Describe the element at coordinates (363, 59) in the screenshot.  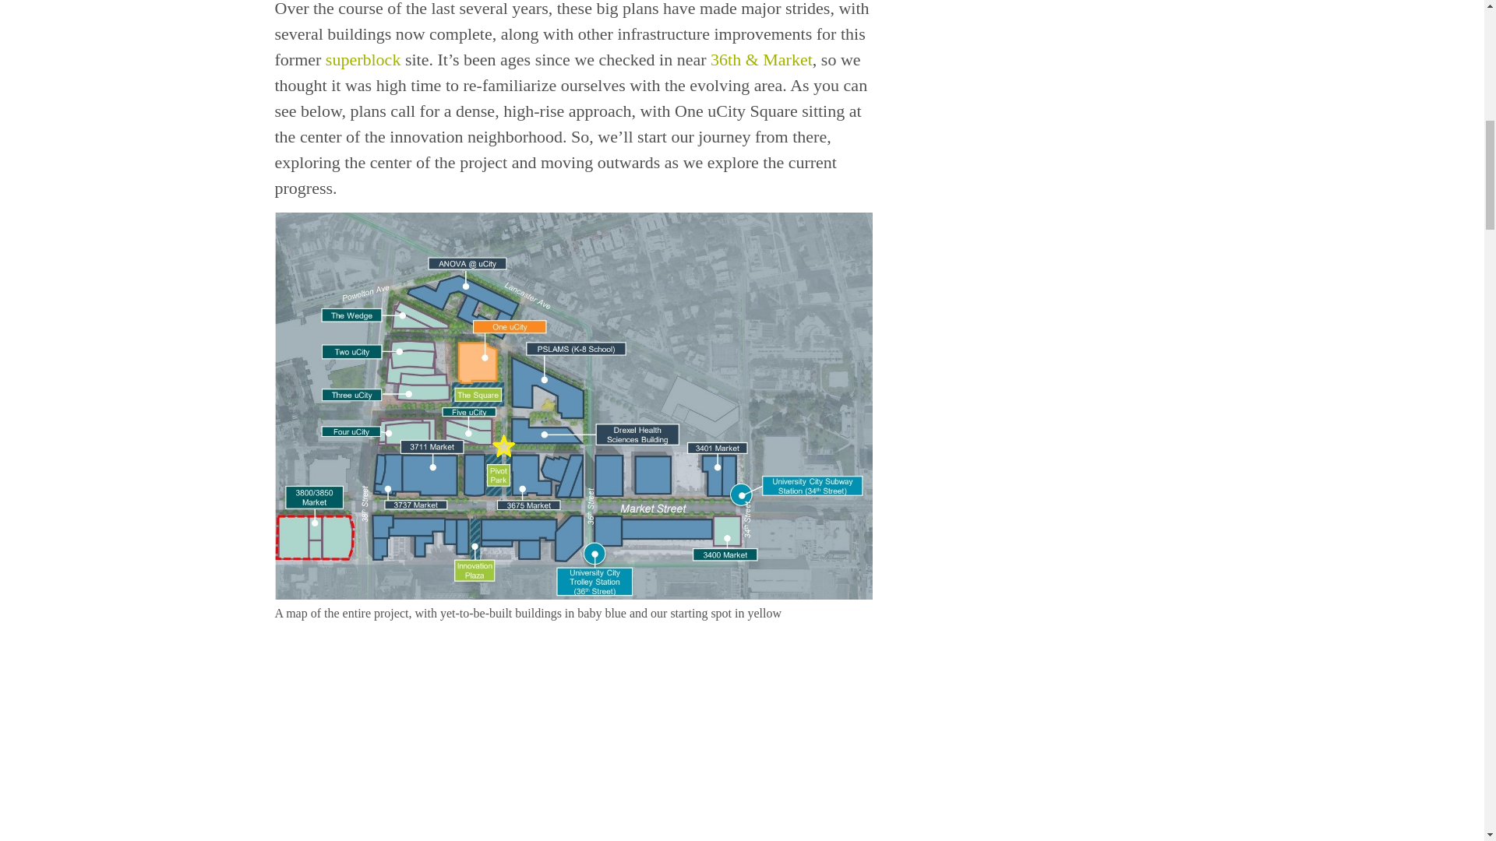
I see `superblock` at that location.